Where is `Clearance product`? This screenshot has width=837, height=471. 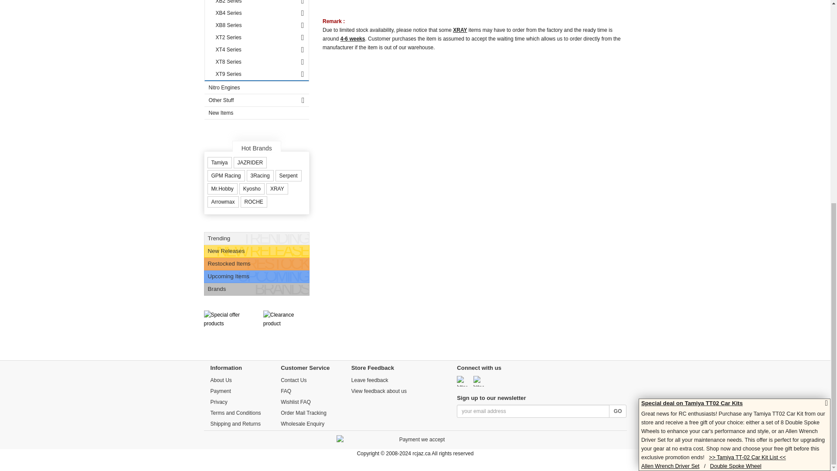 Clearance product is located at coordinates (285, 332).